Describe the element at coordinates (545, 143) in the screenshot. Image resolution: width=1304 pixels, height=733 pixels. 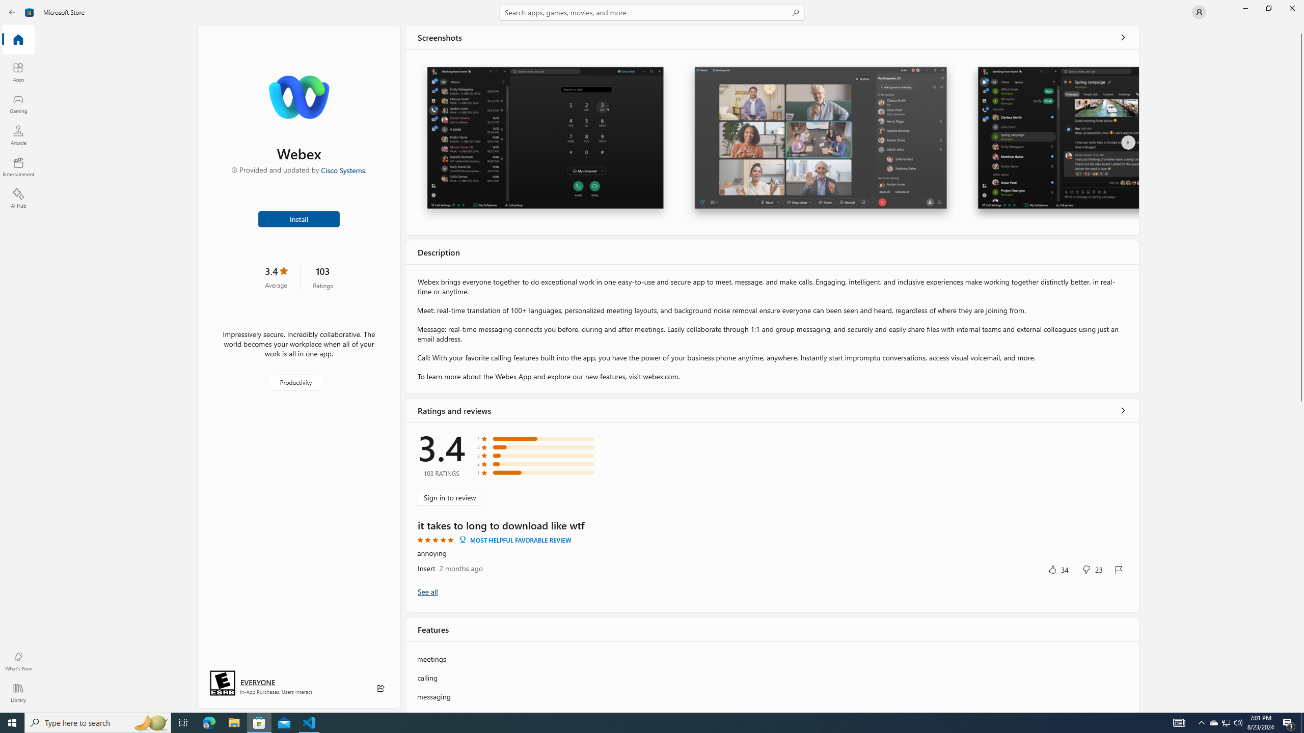
I see `Screenshot 1` at that location.